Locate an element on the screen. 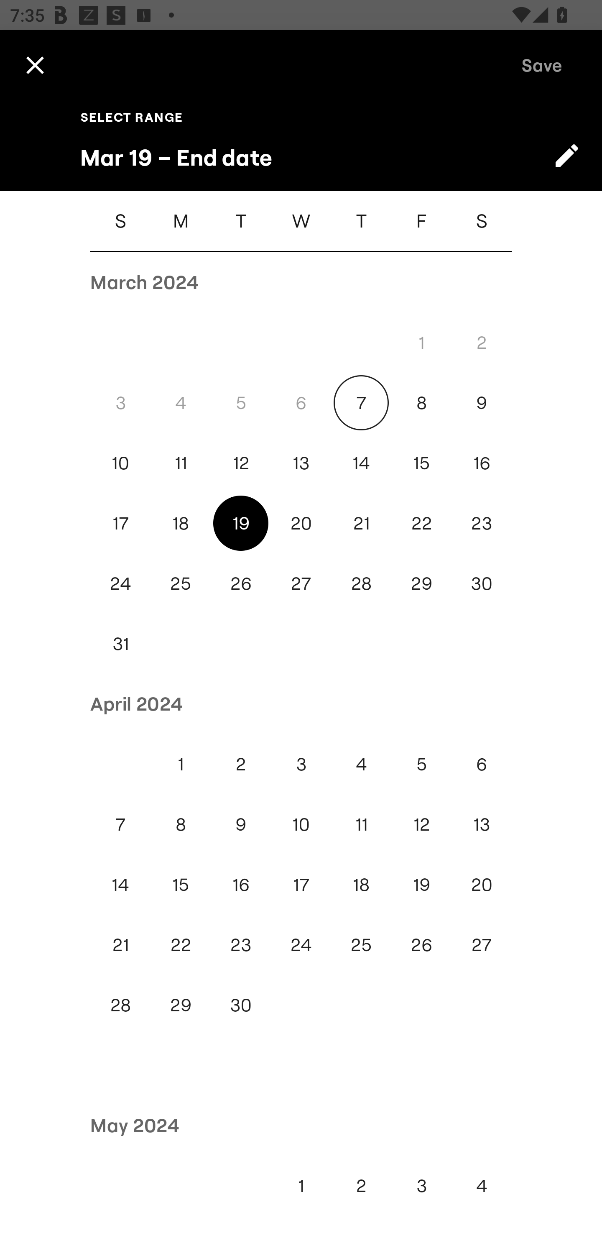  20 Sat, Apr 20 is located at coordinates (482, 884).